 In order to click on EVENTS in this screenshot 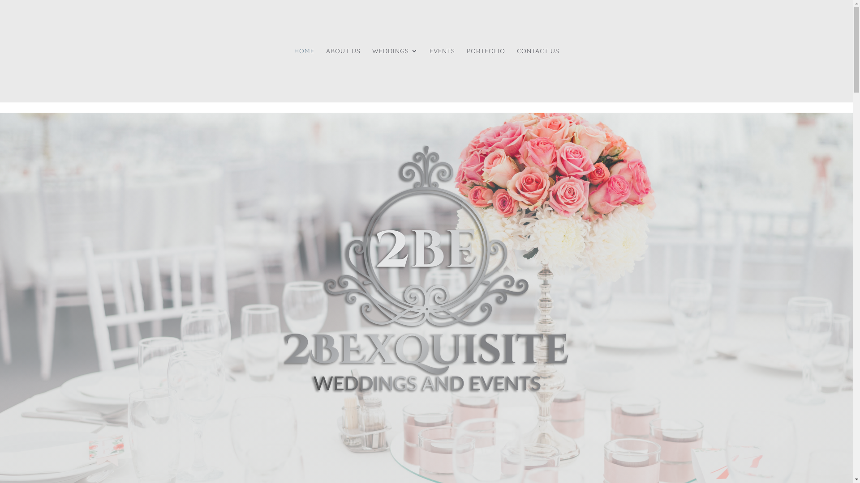, I will do `click(442, 75)`.